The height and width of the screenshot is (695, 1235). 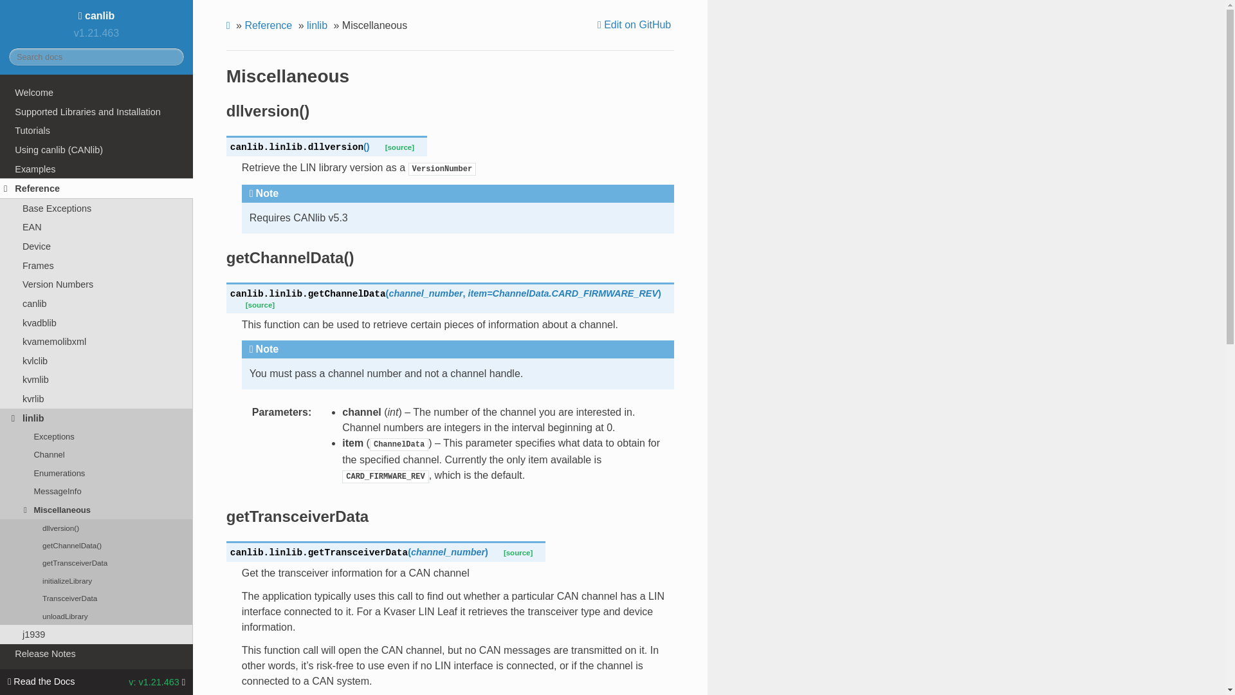 What do you see at coordinates (96, 246) in the screenshot?
I see `Device` at bounding box center [96, 246].